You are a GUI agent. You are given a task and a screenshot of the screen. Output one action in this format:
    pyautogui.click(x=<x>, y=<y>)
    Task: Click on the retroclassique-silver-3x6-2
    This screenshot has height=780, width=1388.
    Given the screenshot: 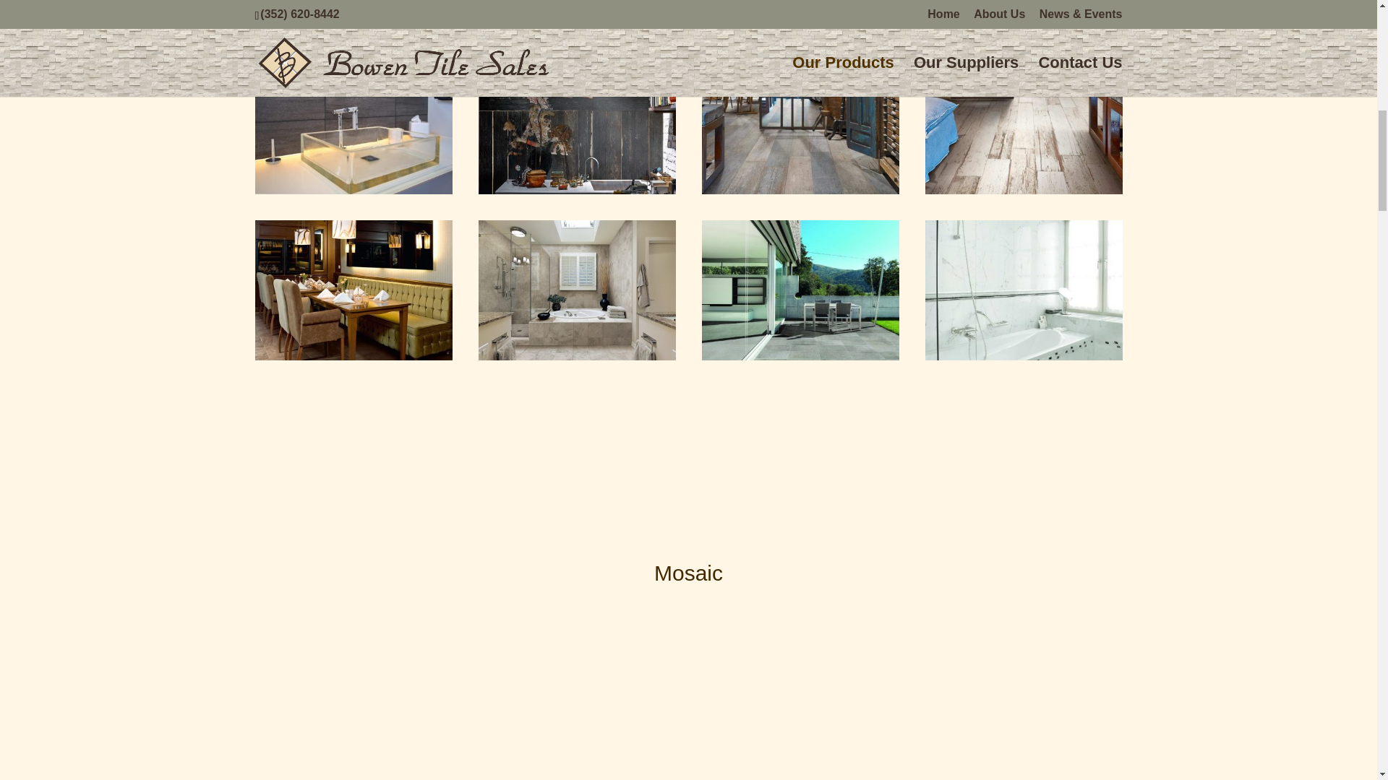 What is the action you would take?
    pyautogui.click(x=353, y=521)
    